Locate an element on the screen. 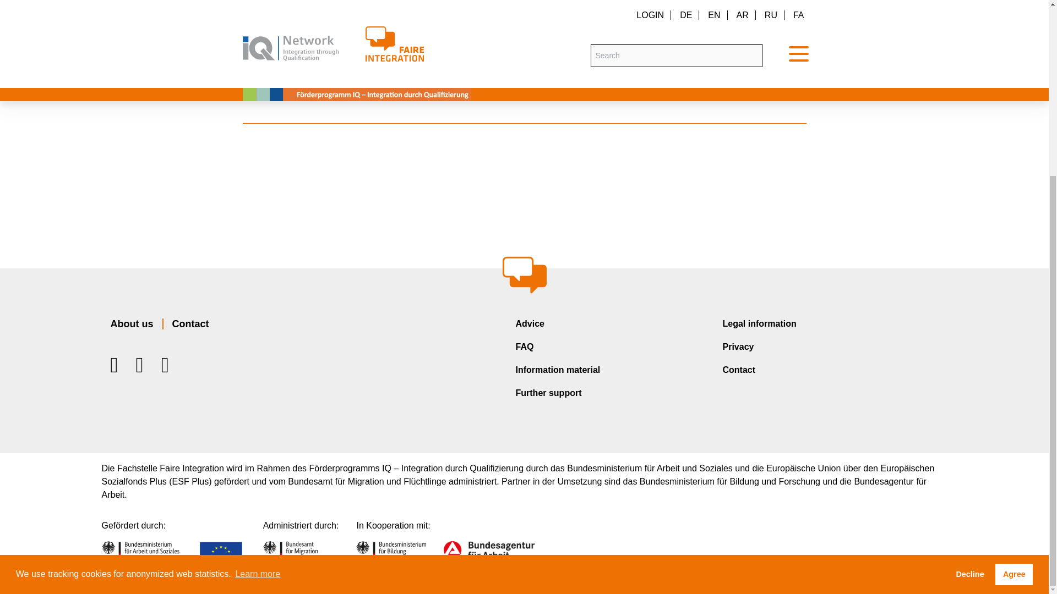 The height and width of the screenshot is (594, 1057). Decline is located at coordinates (969, 331).